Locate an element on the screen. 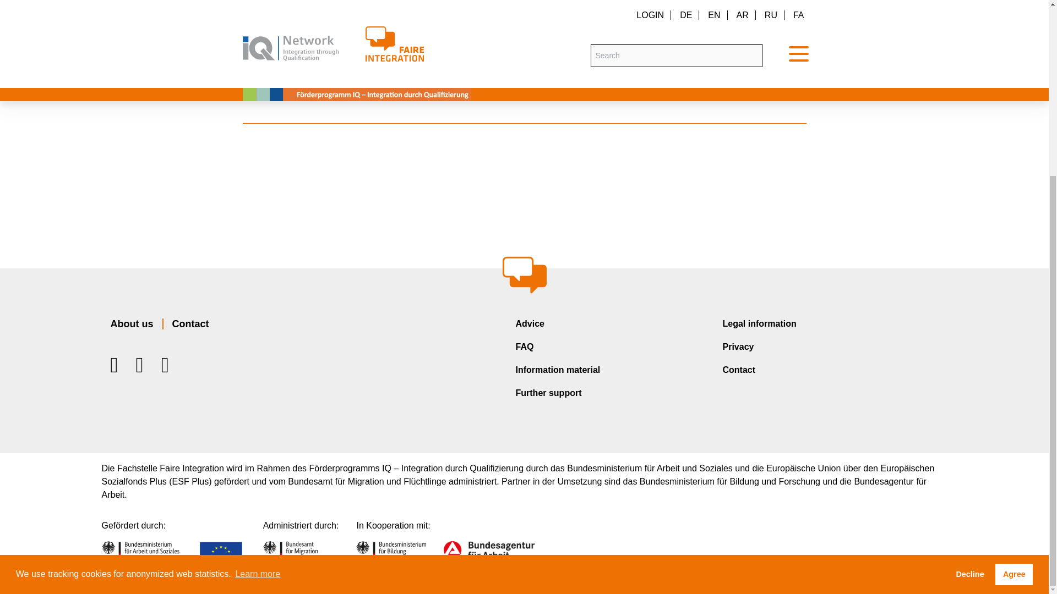 The height and width of the screenshot is (594, 1057). Decline is located at coordinates (969, 331).